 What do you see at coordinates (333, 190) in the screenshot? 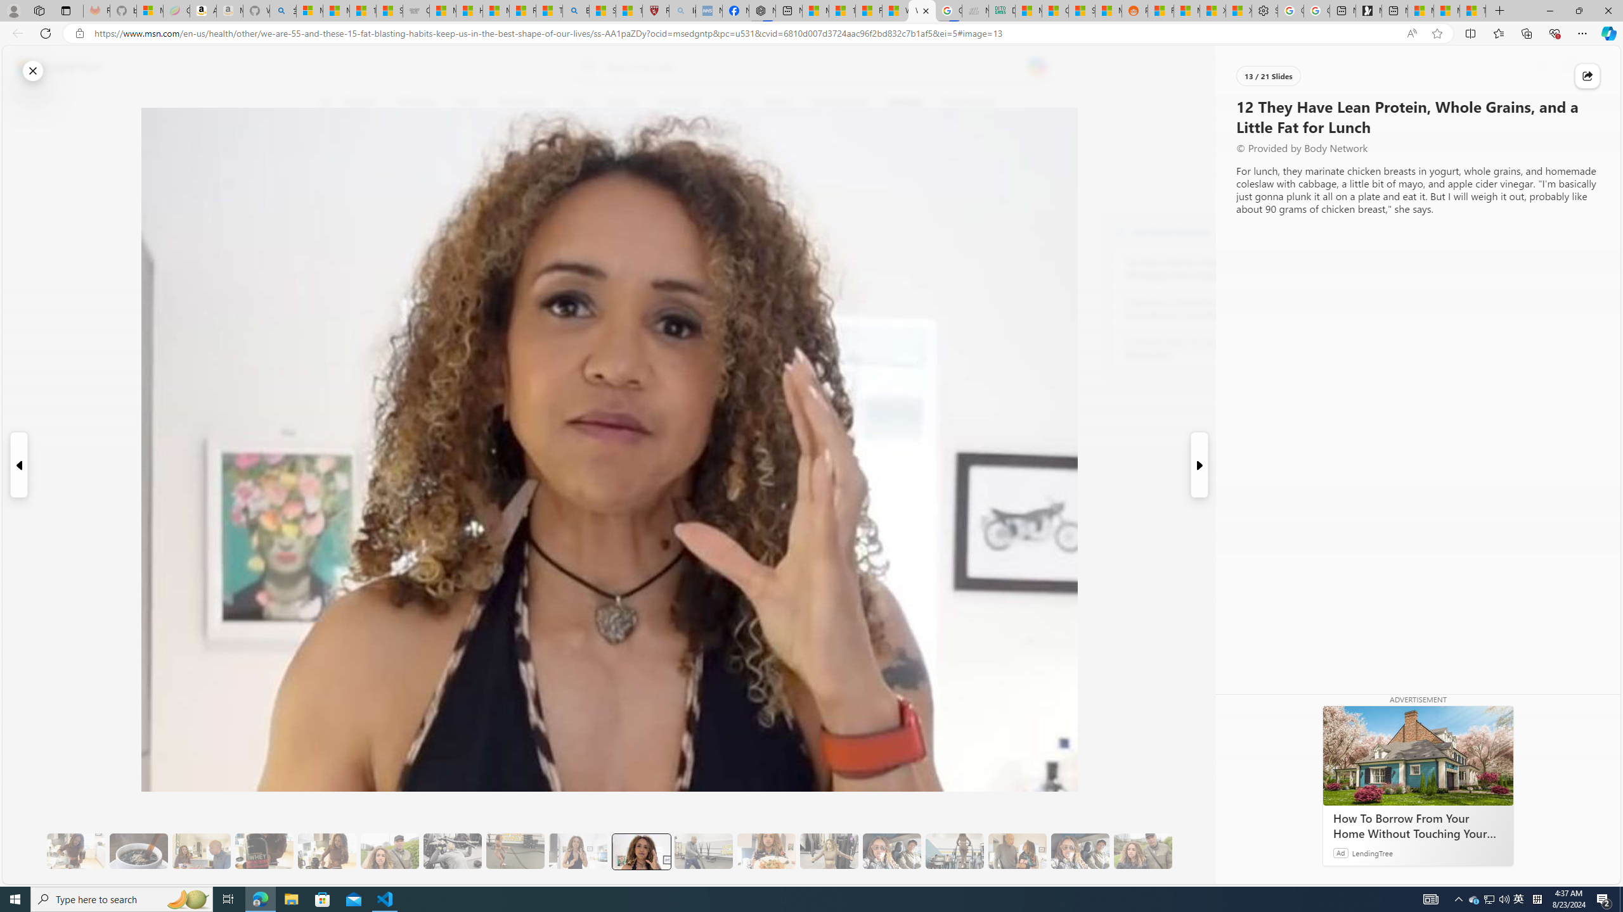
I see `6` at bounding box center [333, 190].